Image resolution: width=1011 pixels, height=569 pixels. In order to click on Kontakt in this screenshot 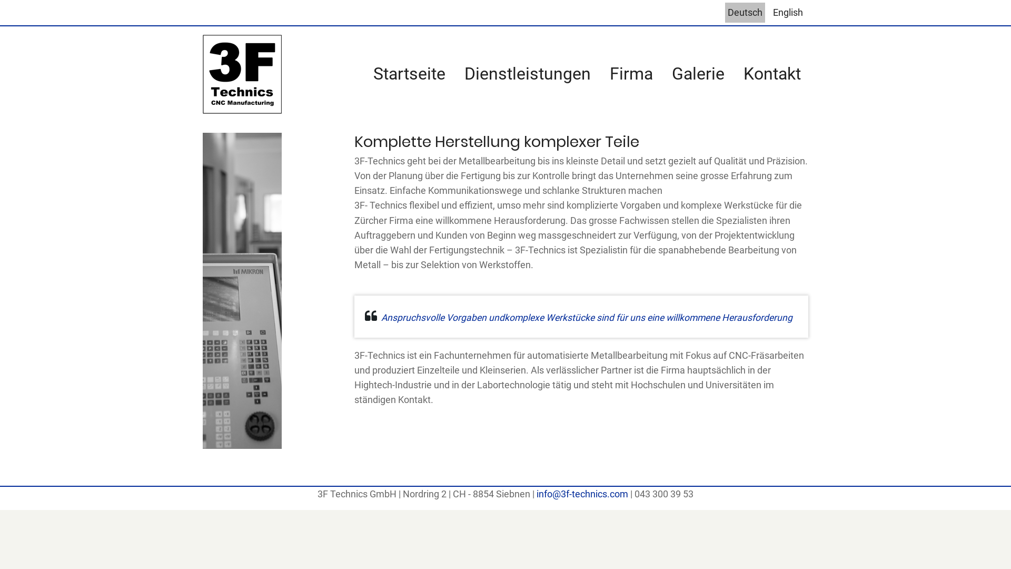, I will do `click(772, 74)`.